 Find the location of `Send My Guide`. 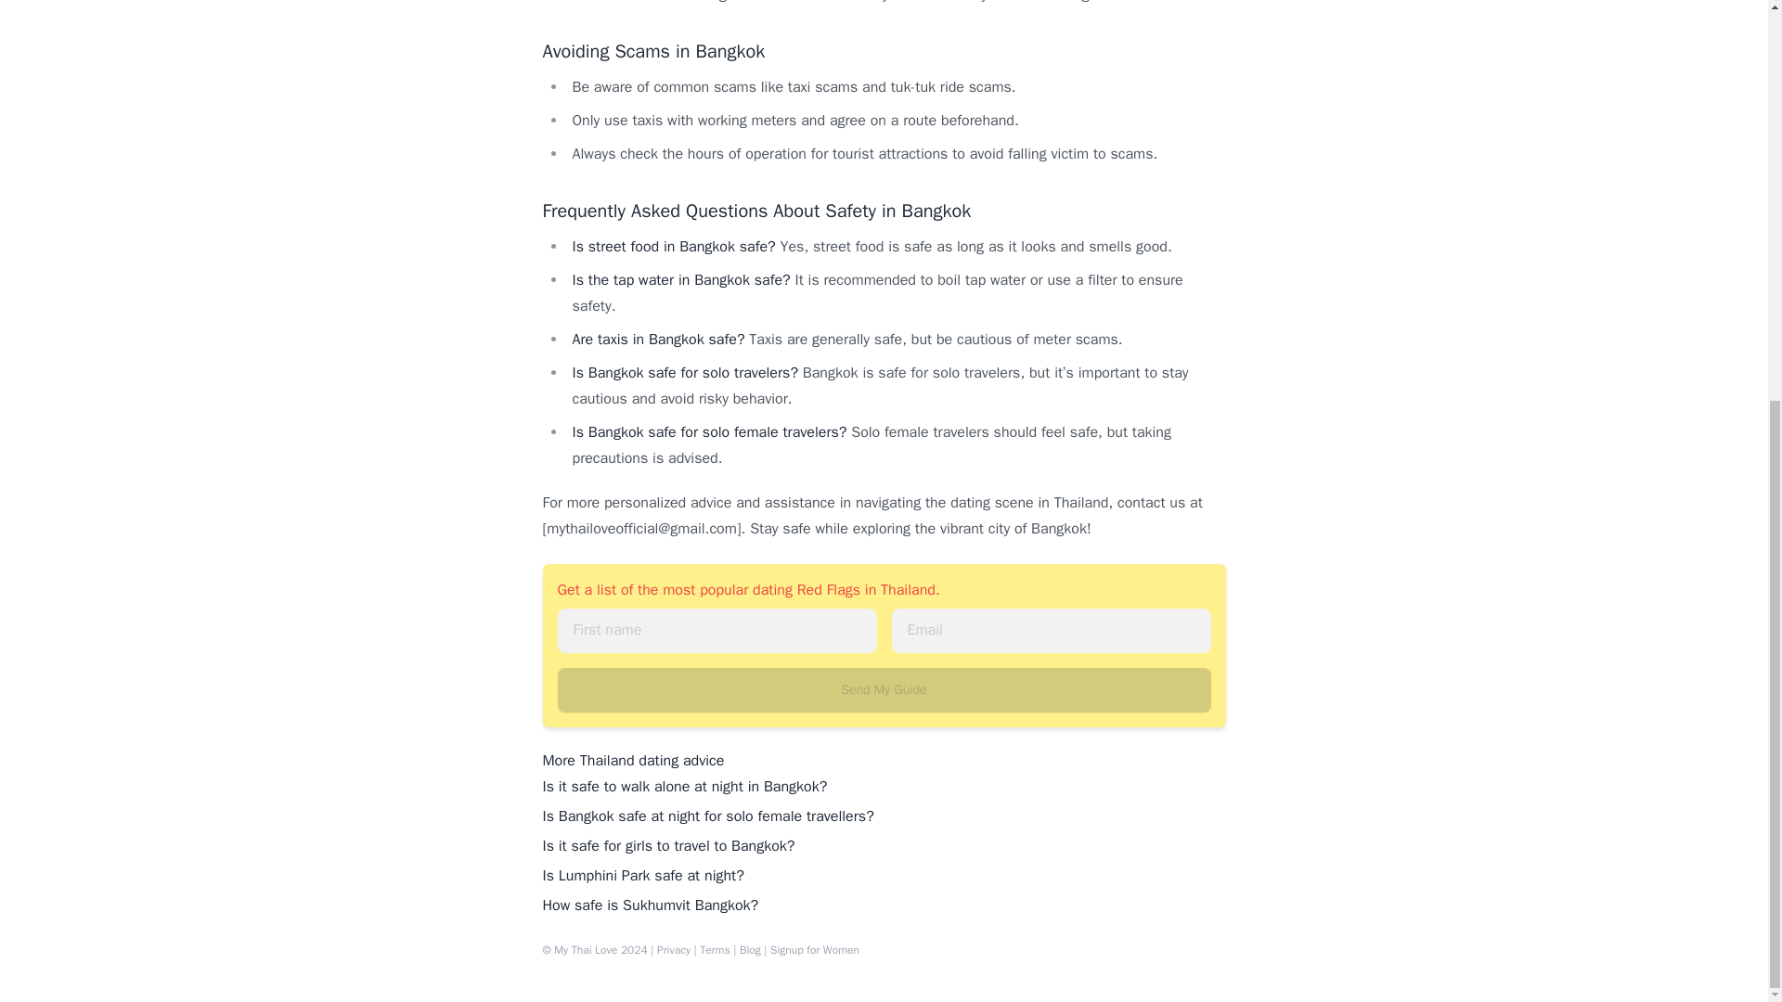

Send My Guide is located at coordinates (883, 690).